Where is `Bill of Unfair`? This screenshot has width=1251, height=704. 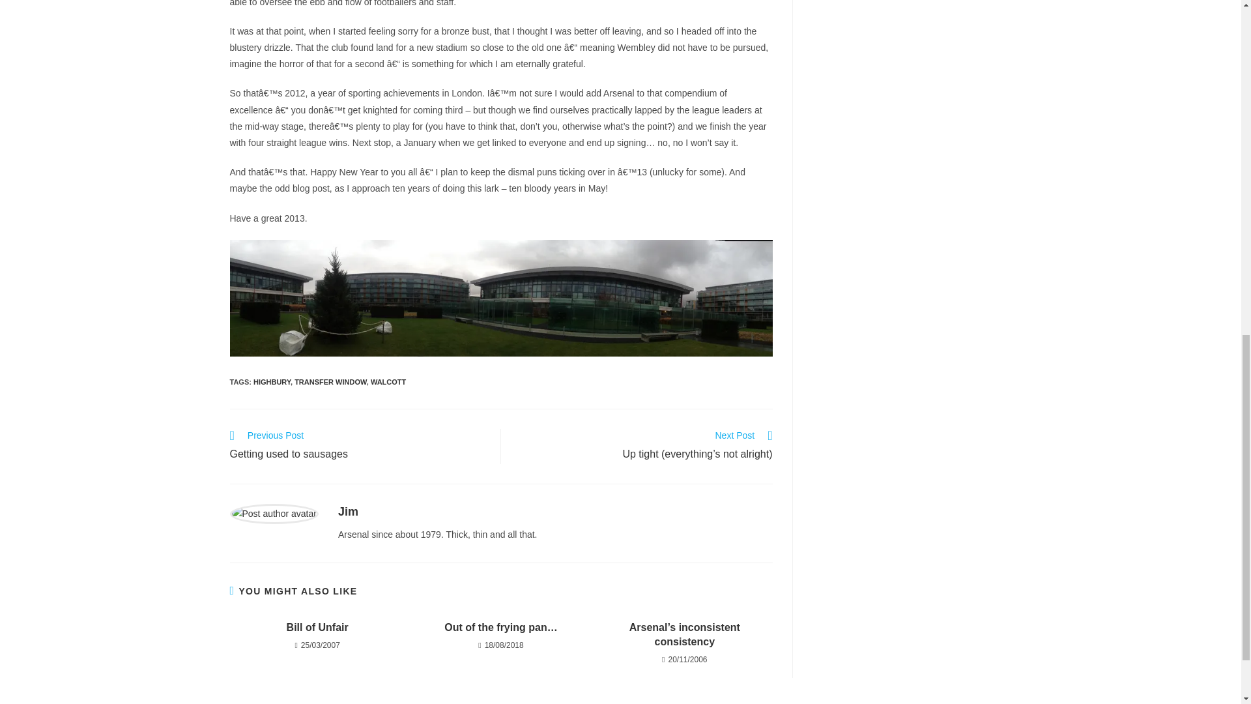
Bill of Unfair is located at coordinates (388, 381).